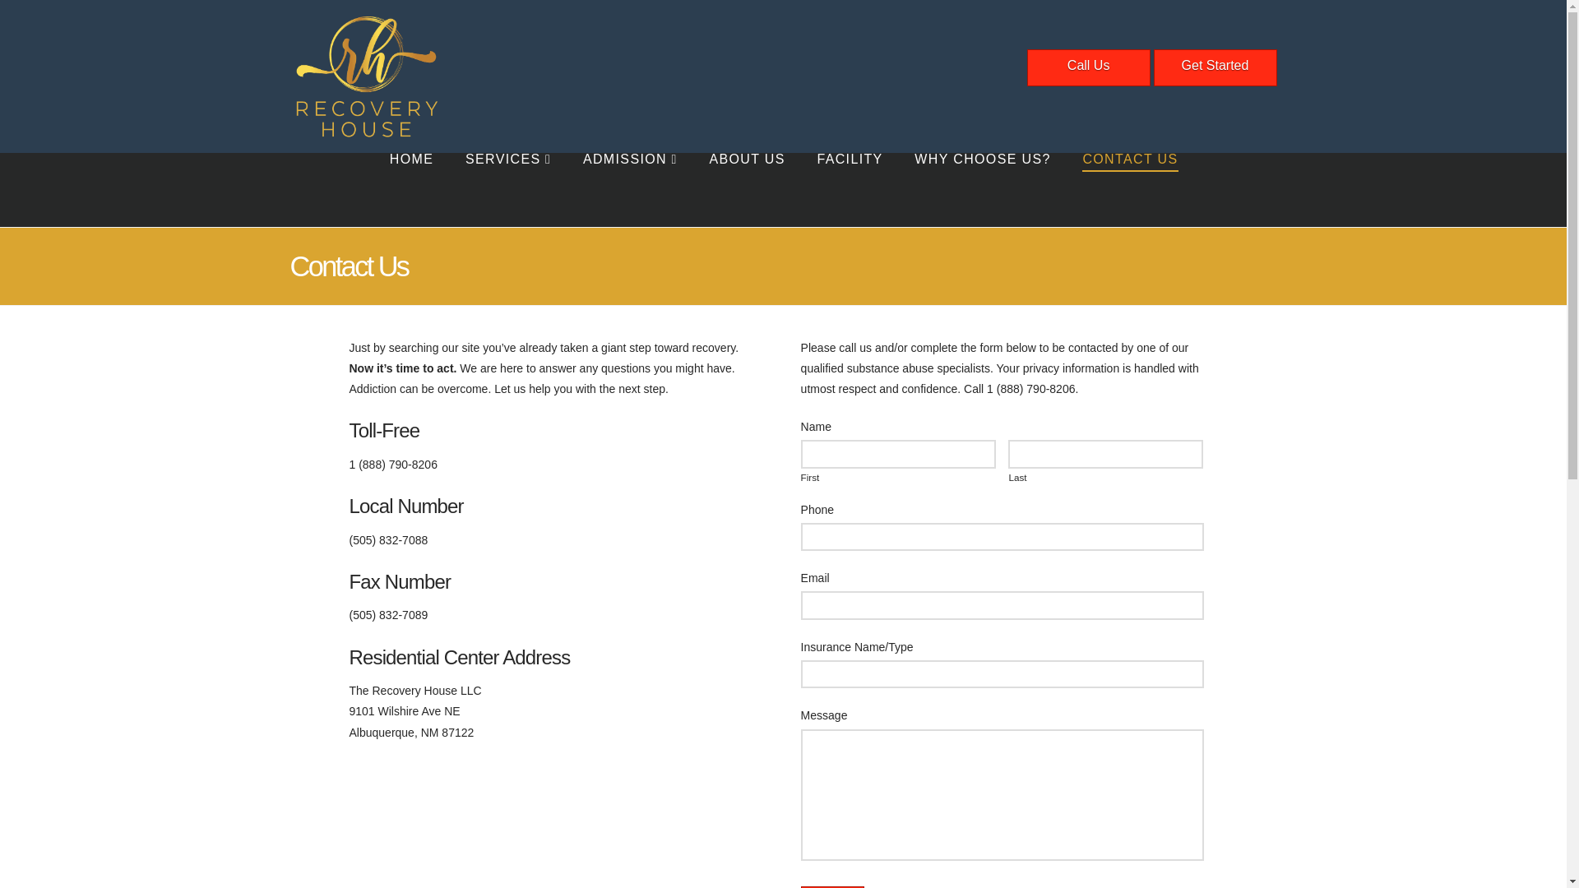  I want to click on ABOUT US, so click(747, 189).